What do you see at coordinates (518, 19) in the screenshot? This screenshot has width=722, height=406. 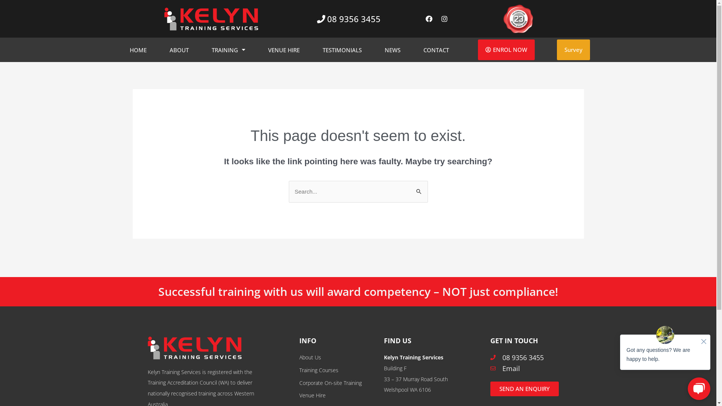 I see `Sticker 2023 (002) Black Back` at bounding box center [518, 19].